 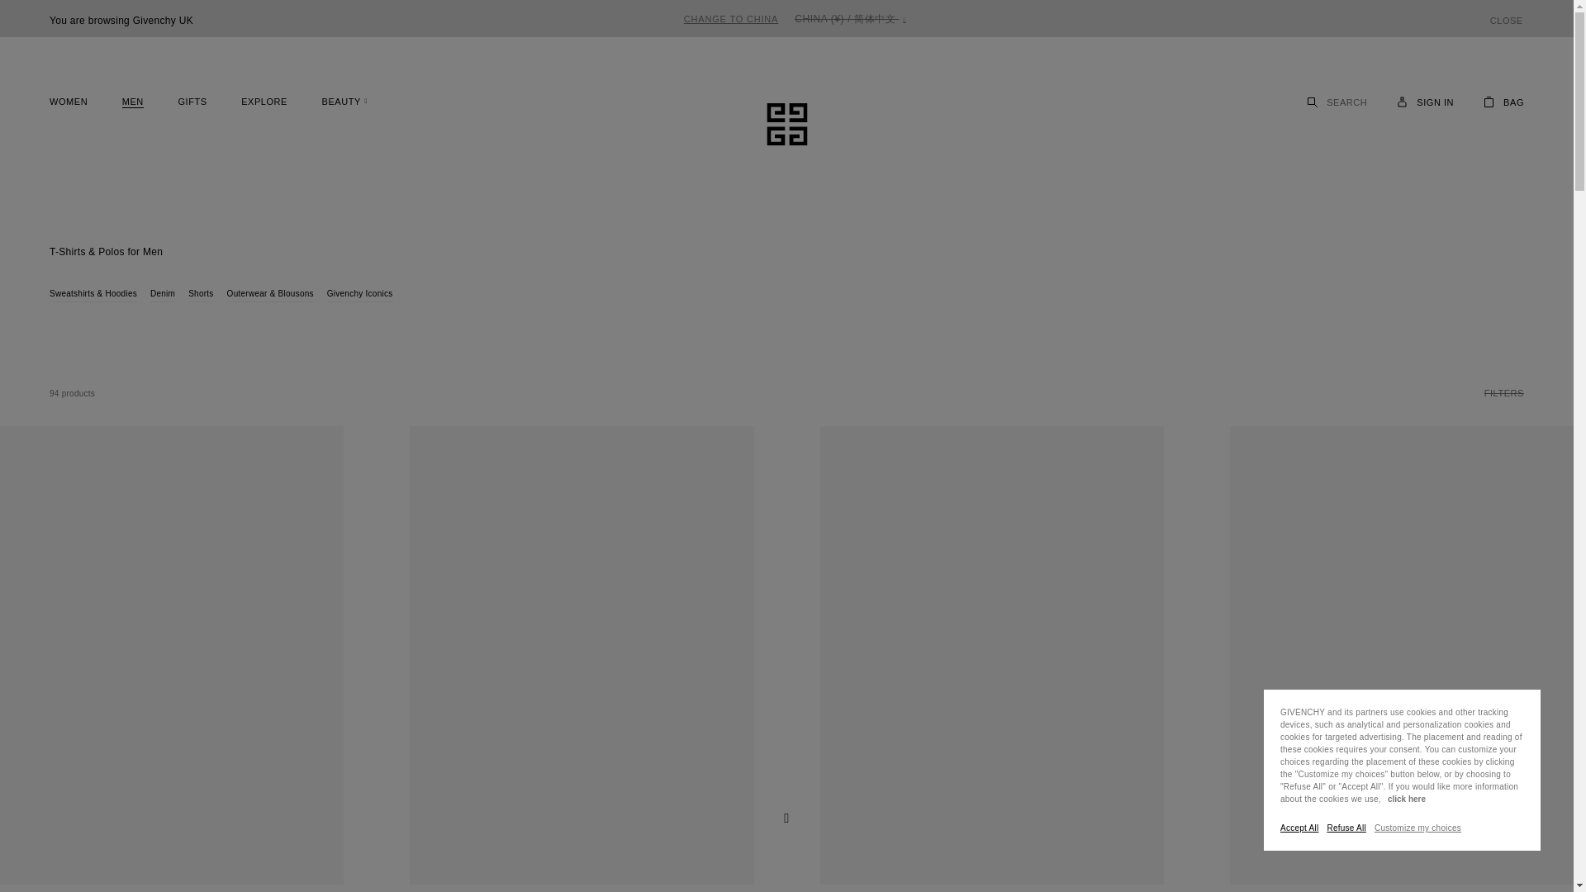 What do you see at coordinates (730, 18) in the screenshot?
I see `CHANGE TO CHINA` at bounding box center [730, 18].